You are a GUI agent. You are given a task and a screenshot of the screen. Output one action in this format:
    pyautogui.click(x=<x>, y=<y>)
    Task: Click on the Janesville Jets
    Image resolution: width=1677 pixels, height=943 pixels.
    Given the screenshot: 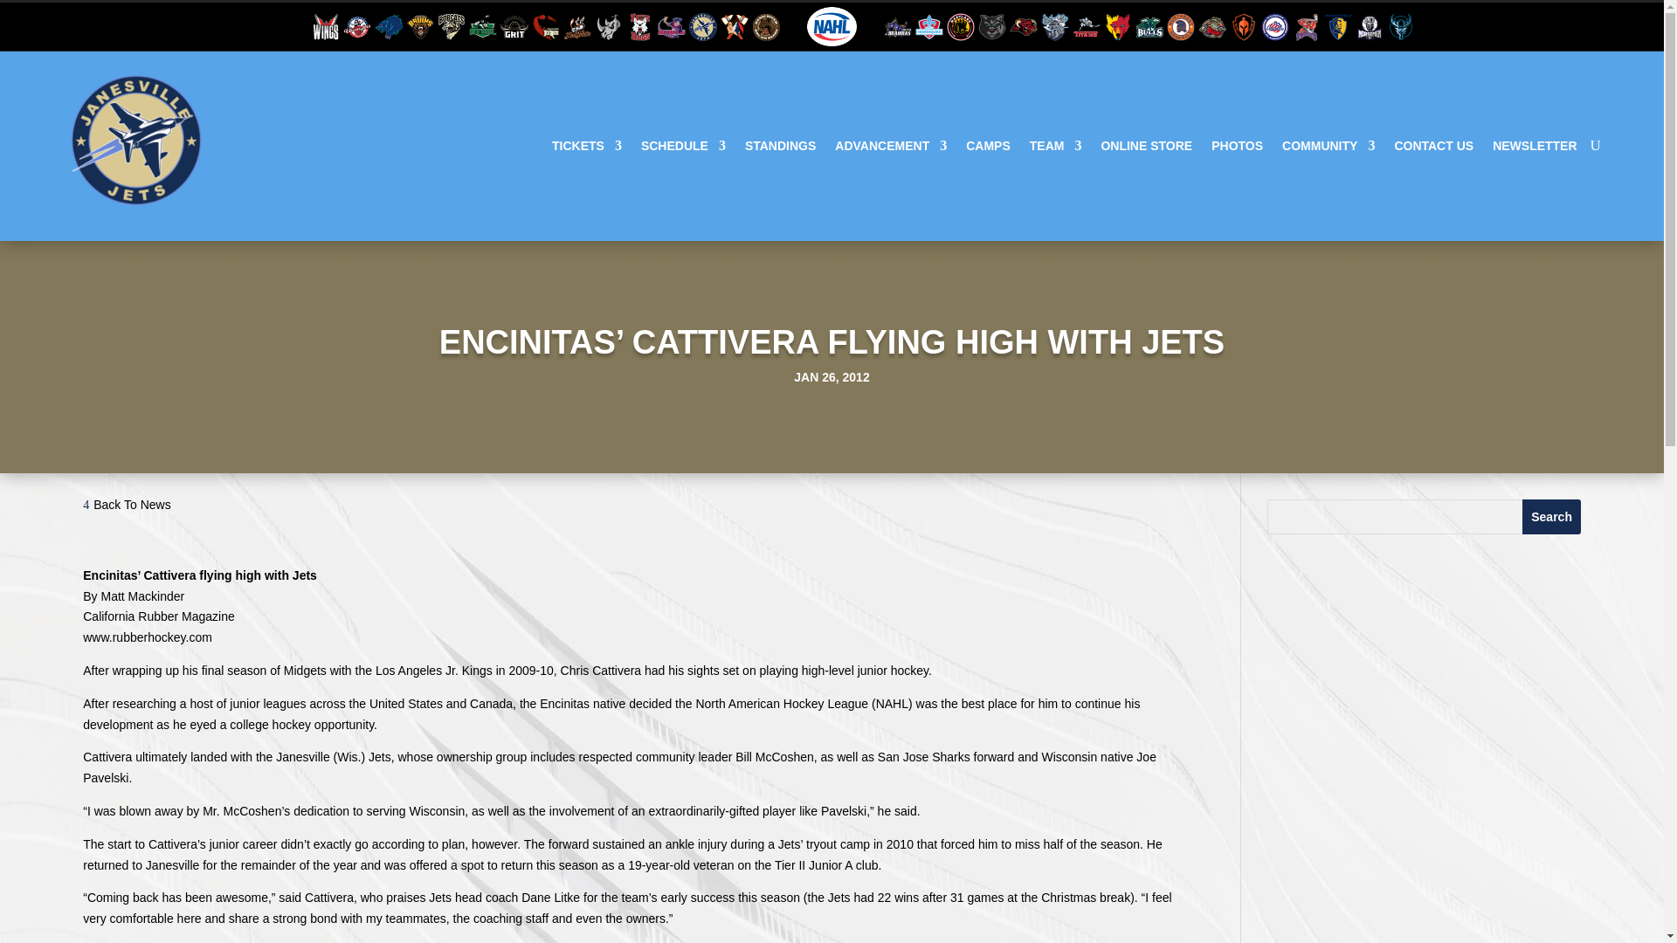 What is the action you would take?
    pyautogui.click(x=703, y=24)
    